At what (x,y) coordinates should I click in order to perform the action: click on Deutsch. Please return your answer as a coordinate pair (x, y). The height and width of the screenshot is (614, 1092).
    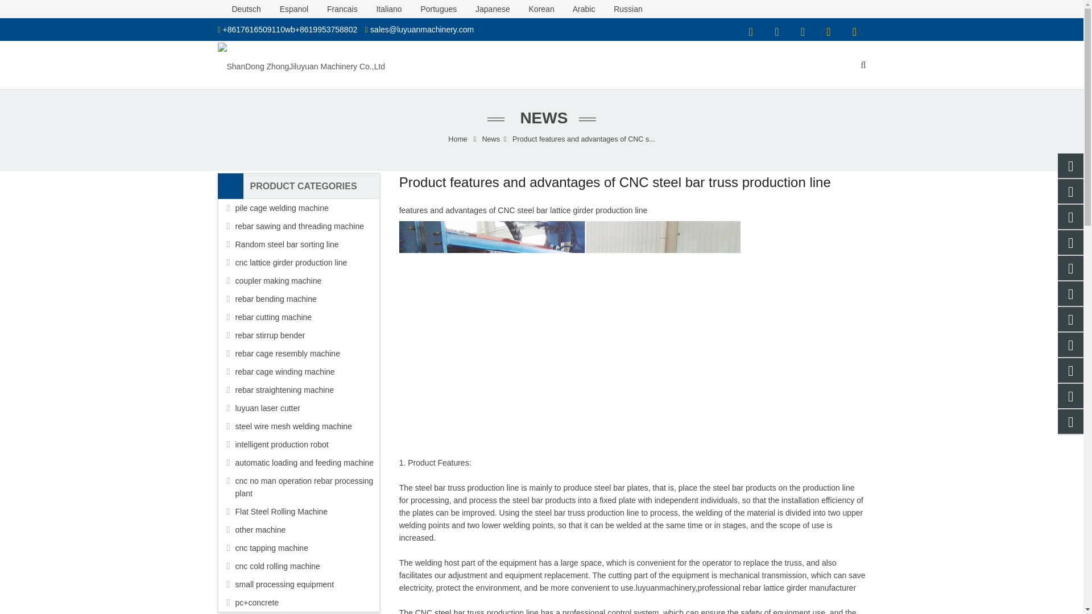
    Looking at the image, I should click on (240, 9).